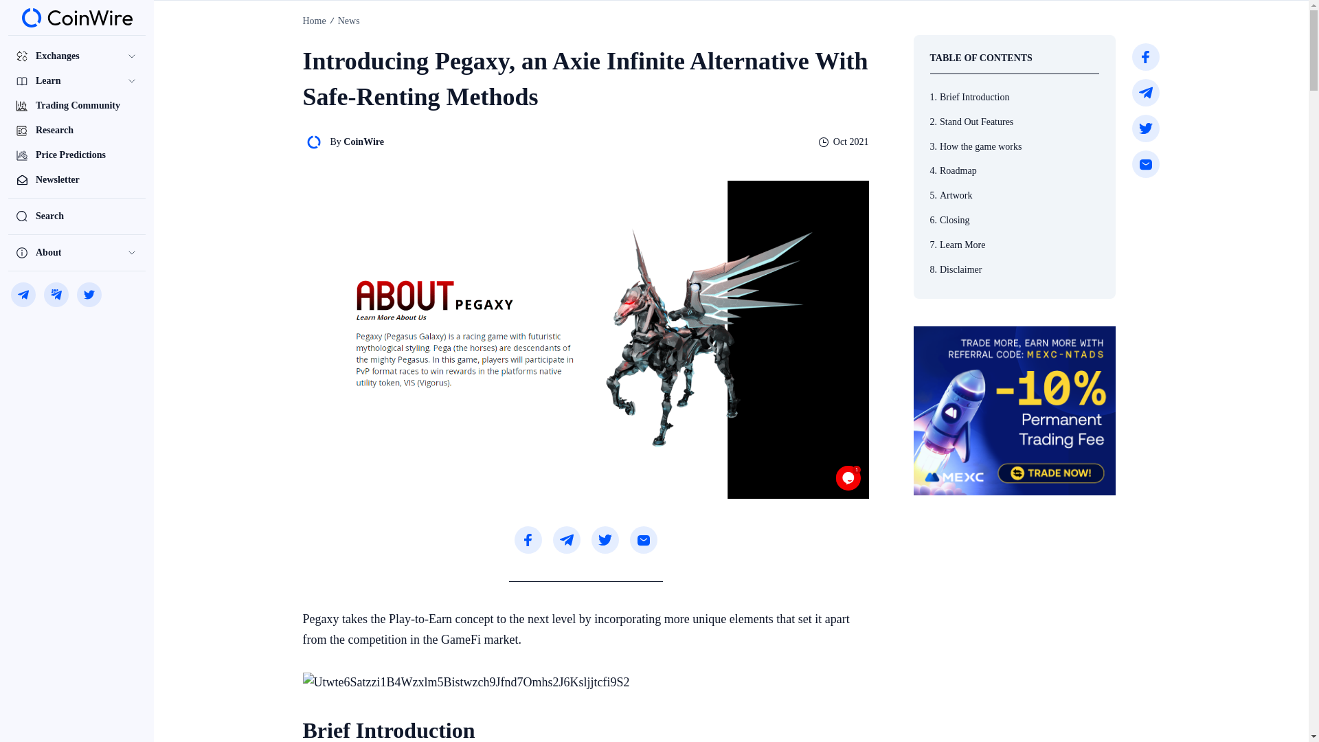 The image size is (1319, 742). I want to click on Trading Community, so click(76, 106).